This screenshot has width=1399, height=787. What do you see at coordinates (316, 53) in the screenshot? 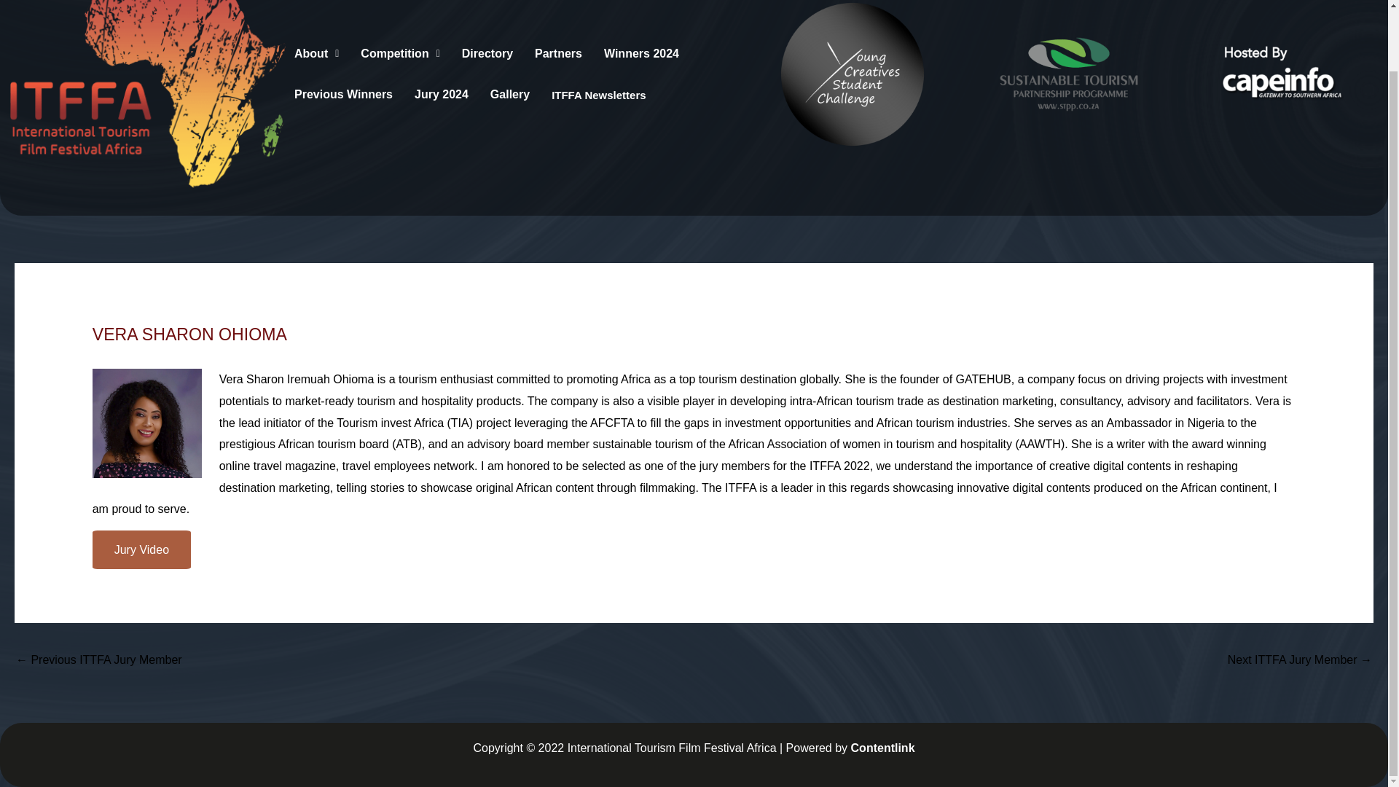
I see `About` at bounding box center [316, 53].